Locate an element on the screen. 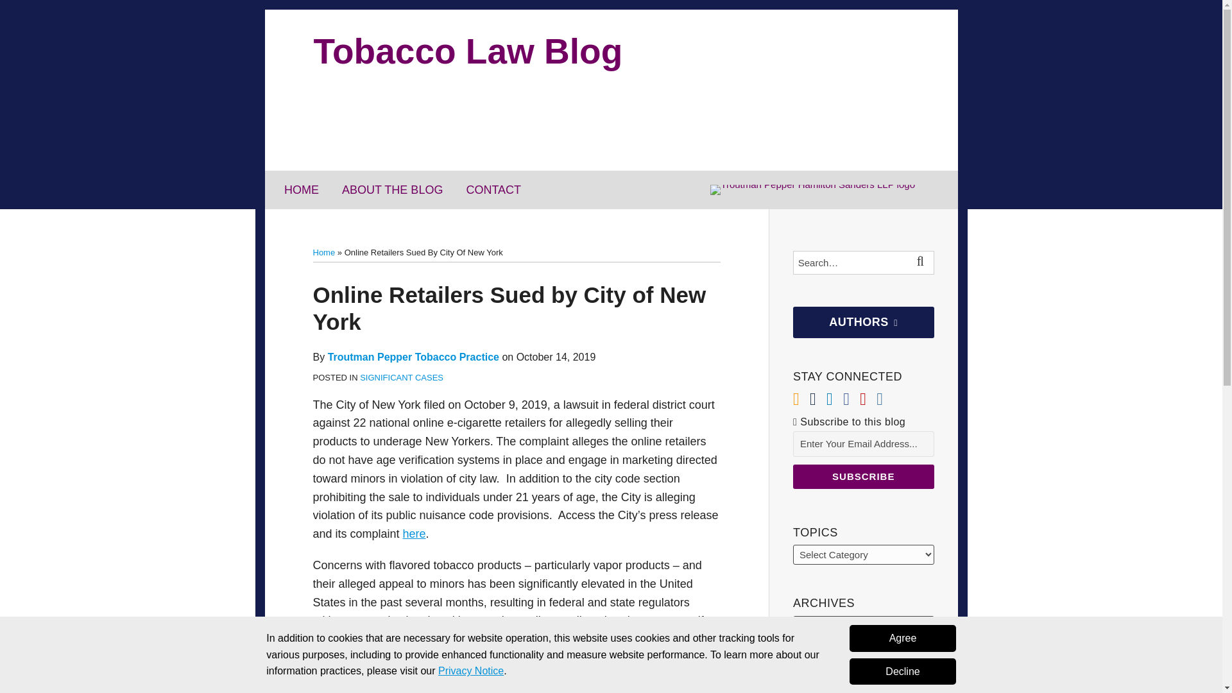 This screenshot has height=693, width=1232. Tobacco Law Blog is located at coordinates (467, 51).